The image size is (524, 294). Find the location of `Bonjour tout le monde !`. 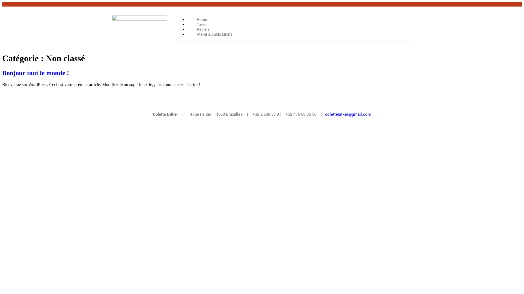

Bonjour tout le monde ! is located at coordinates (35, 73).